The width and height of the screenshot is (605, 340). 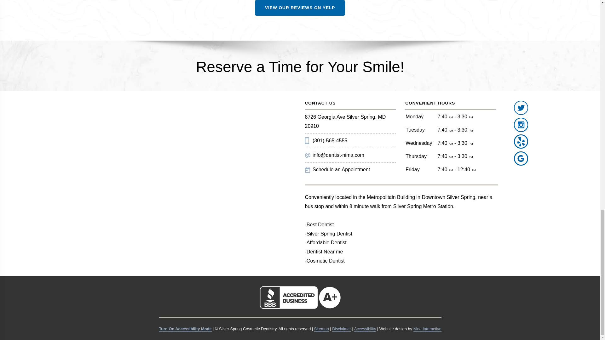 What do you see at coordinates (521, 158) in the screenshot?
I see `Find us on Google Maps` at bounding box center [521, 158].